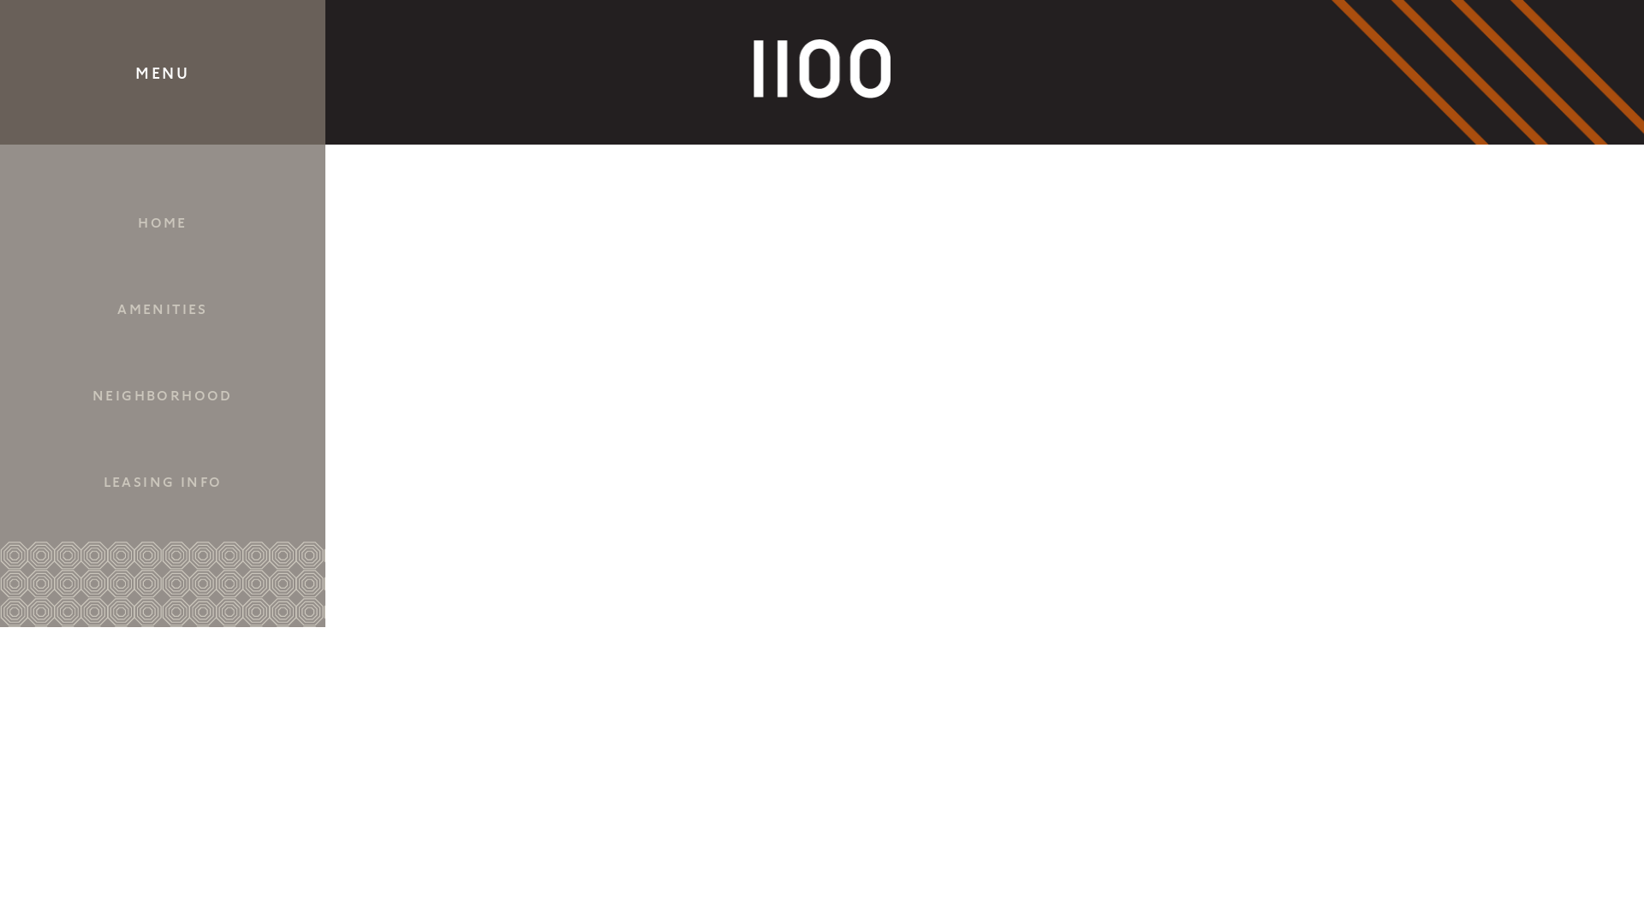 Image resolution: width=1644 pixels, height=924 pixels. I want to click on LEASING INFO, so click(163, 481).